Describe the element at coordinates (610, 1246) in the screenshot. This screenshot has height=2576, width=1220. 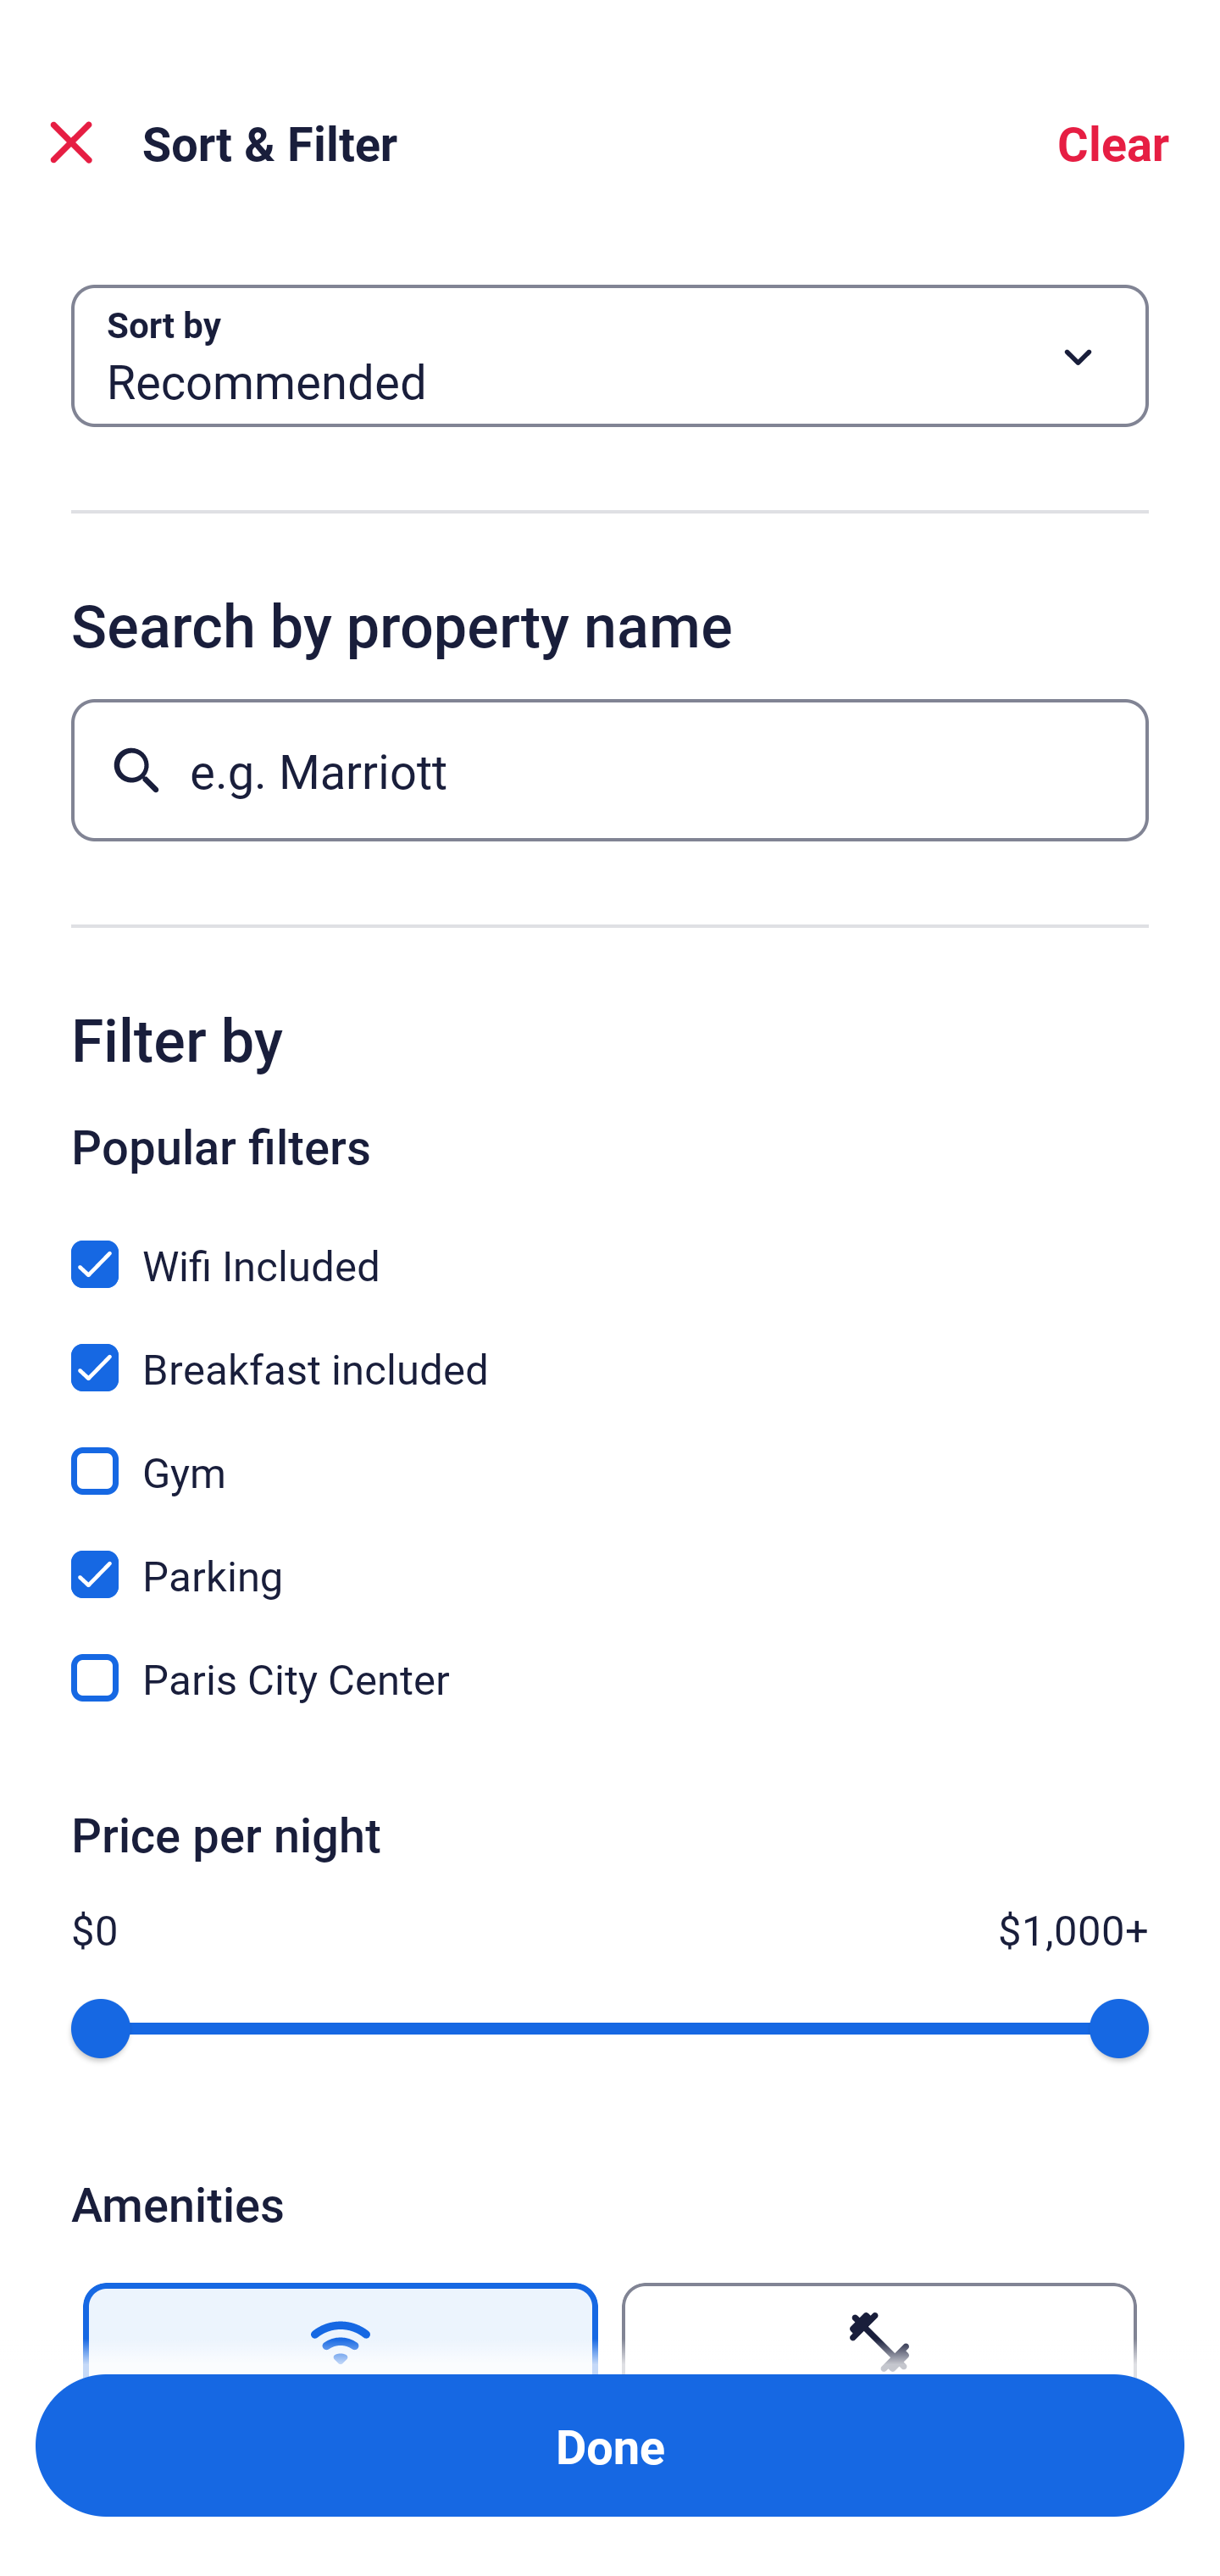
I see `Wifi Included, Wifi Included` at that location.